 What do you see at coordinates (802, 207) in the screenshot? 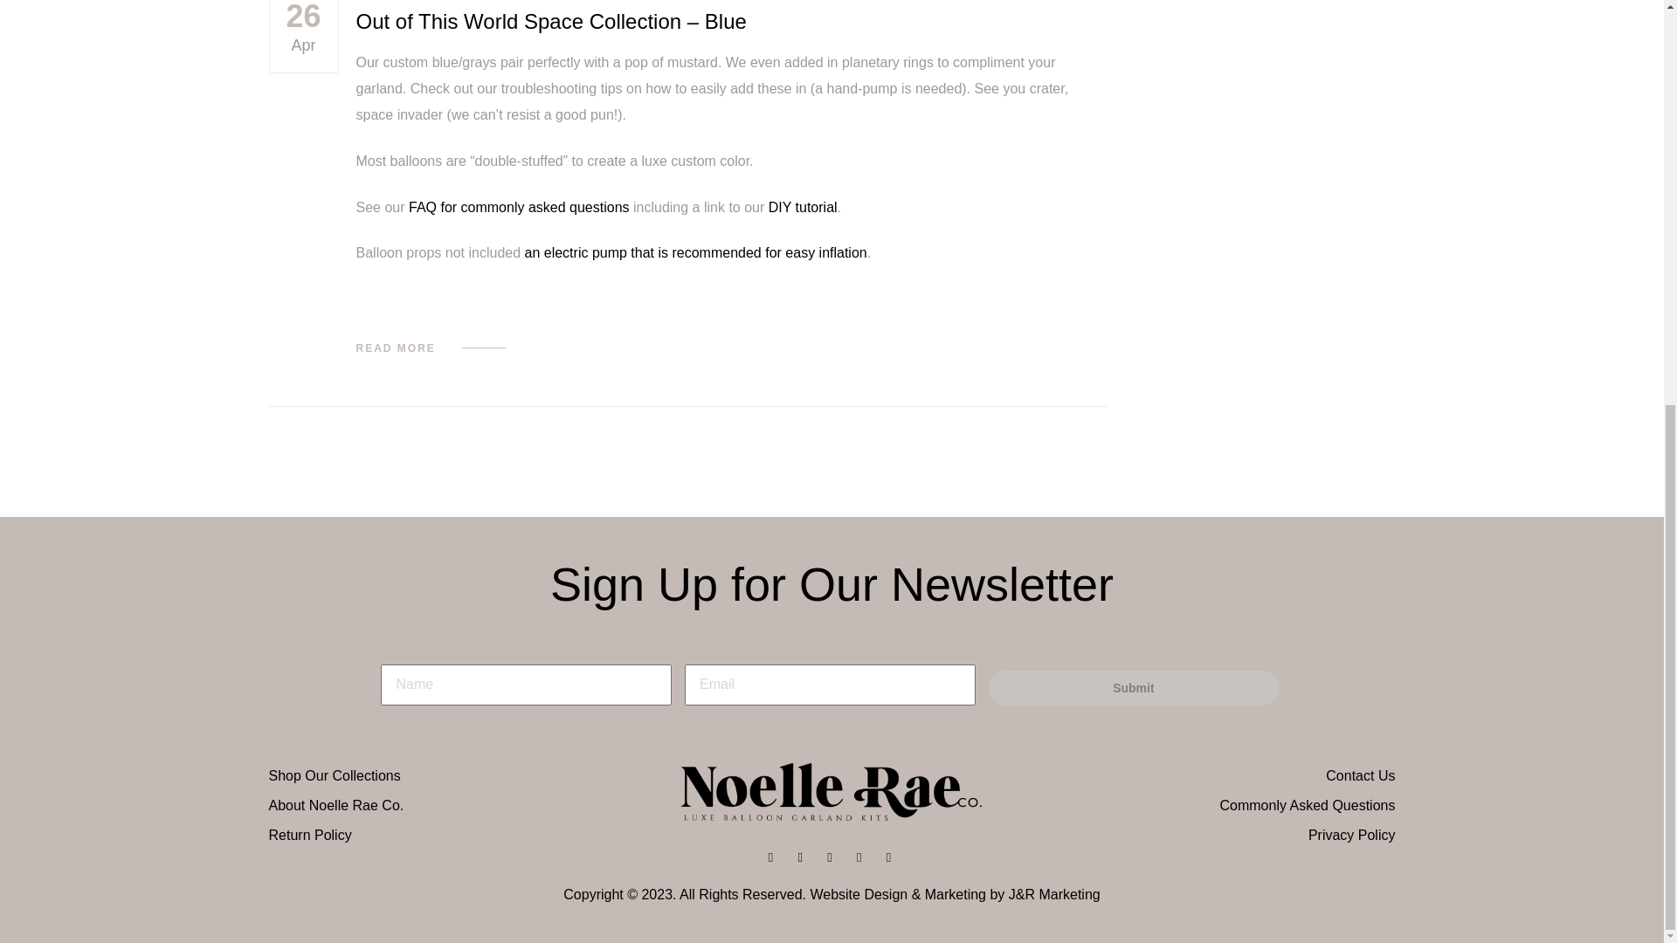
I see `Submit` at bounding box center [802, 207].